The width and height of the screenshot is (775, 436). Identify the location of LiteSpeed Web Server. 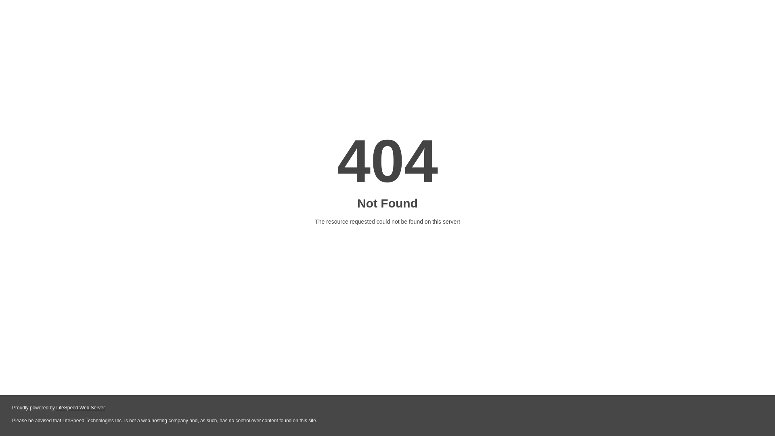
(81, 408).